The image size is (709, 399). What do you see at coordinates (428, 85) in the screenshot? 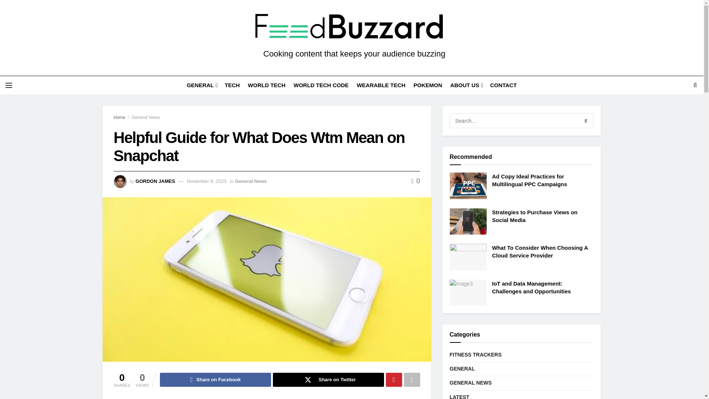
I see `POKEMON` at bounding box center [428, 85].